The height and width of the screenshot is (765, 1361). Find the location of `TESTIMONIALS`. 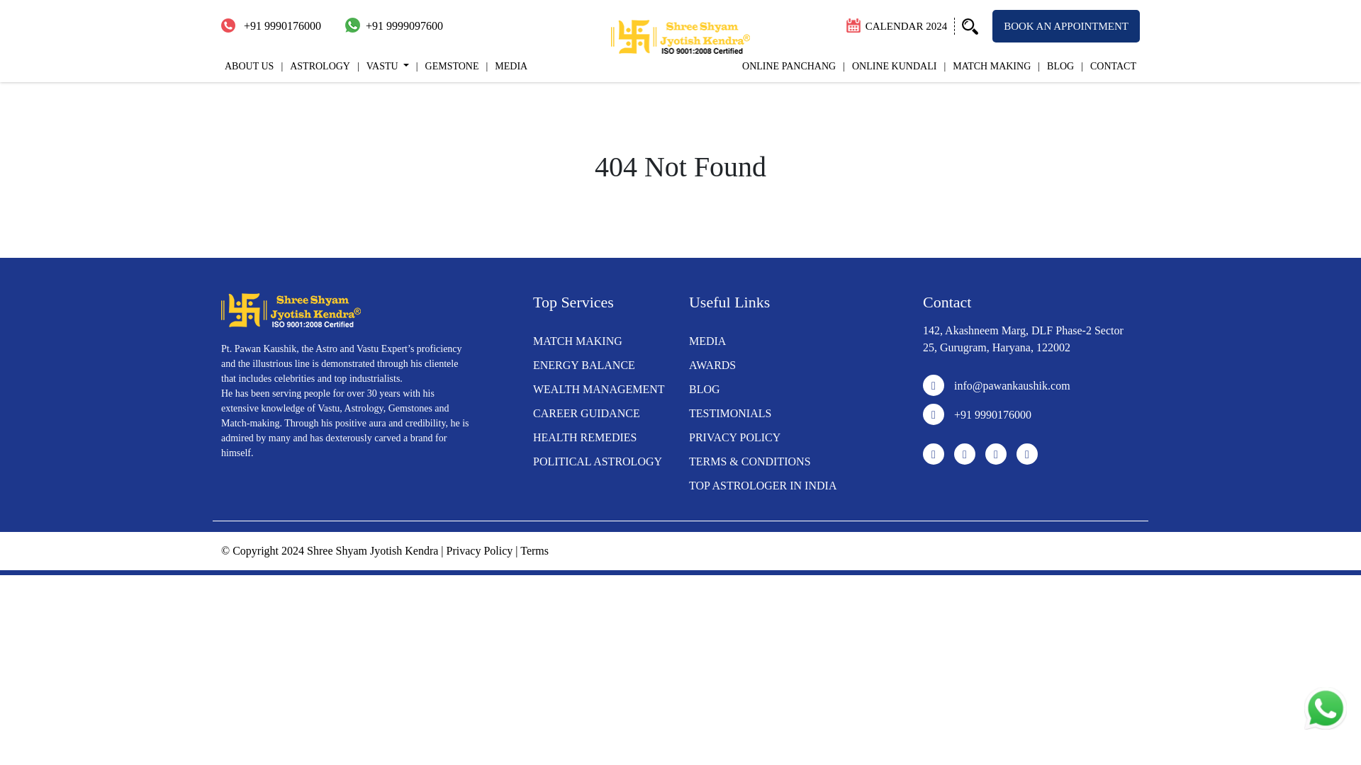

TESTIMONIALS is located at coordinates (730, 412).